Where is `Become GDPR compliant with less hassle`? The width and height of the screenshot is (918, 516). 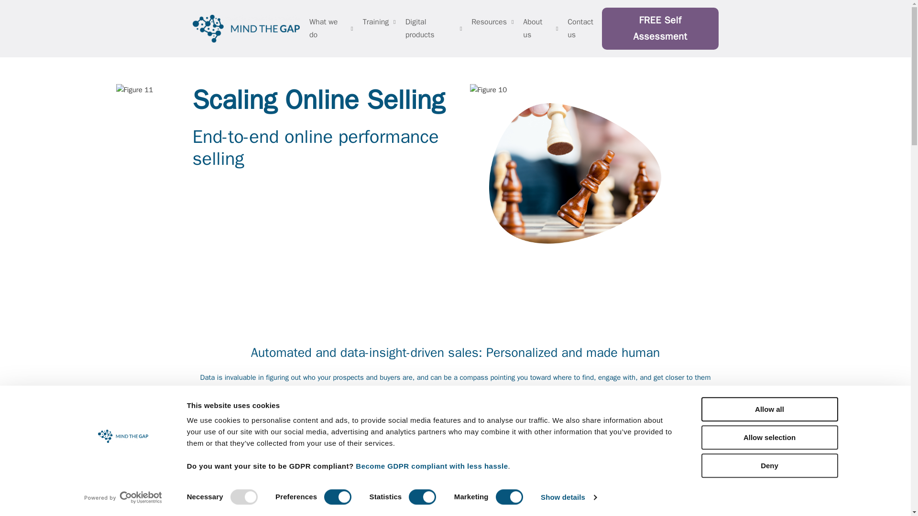
Become GDPR compliant with less hassle is located at coordinates (431, 465).